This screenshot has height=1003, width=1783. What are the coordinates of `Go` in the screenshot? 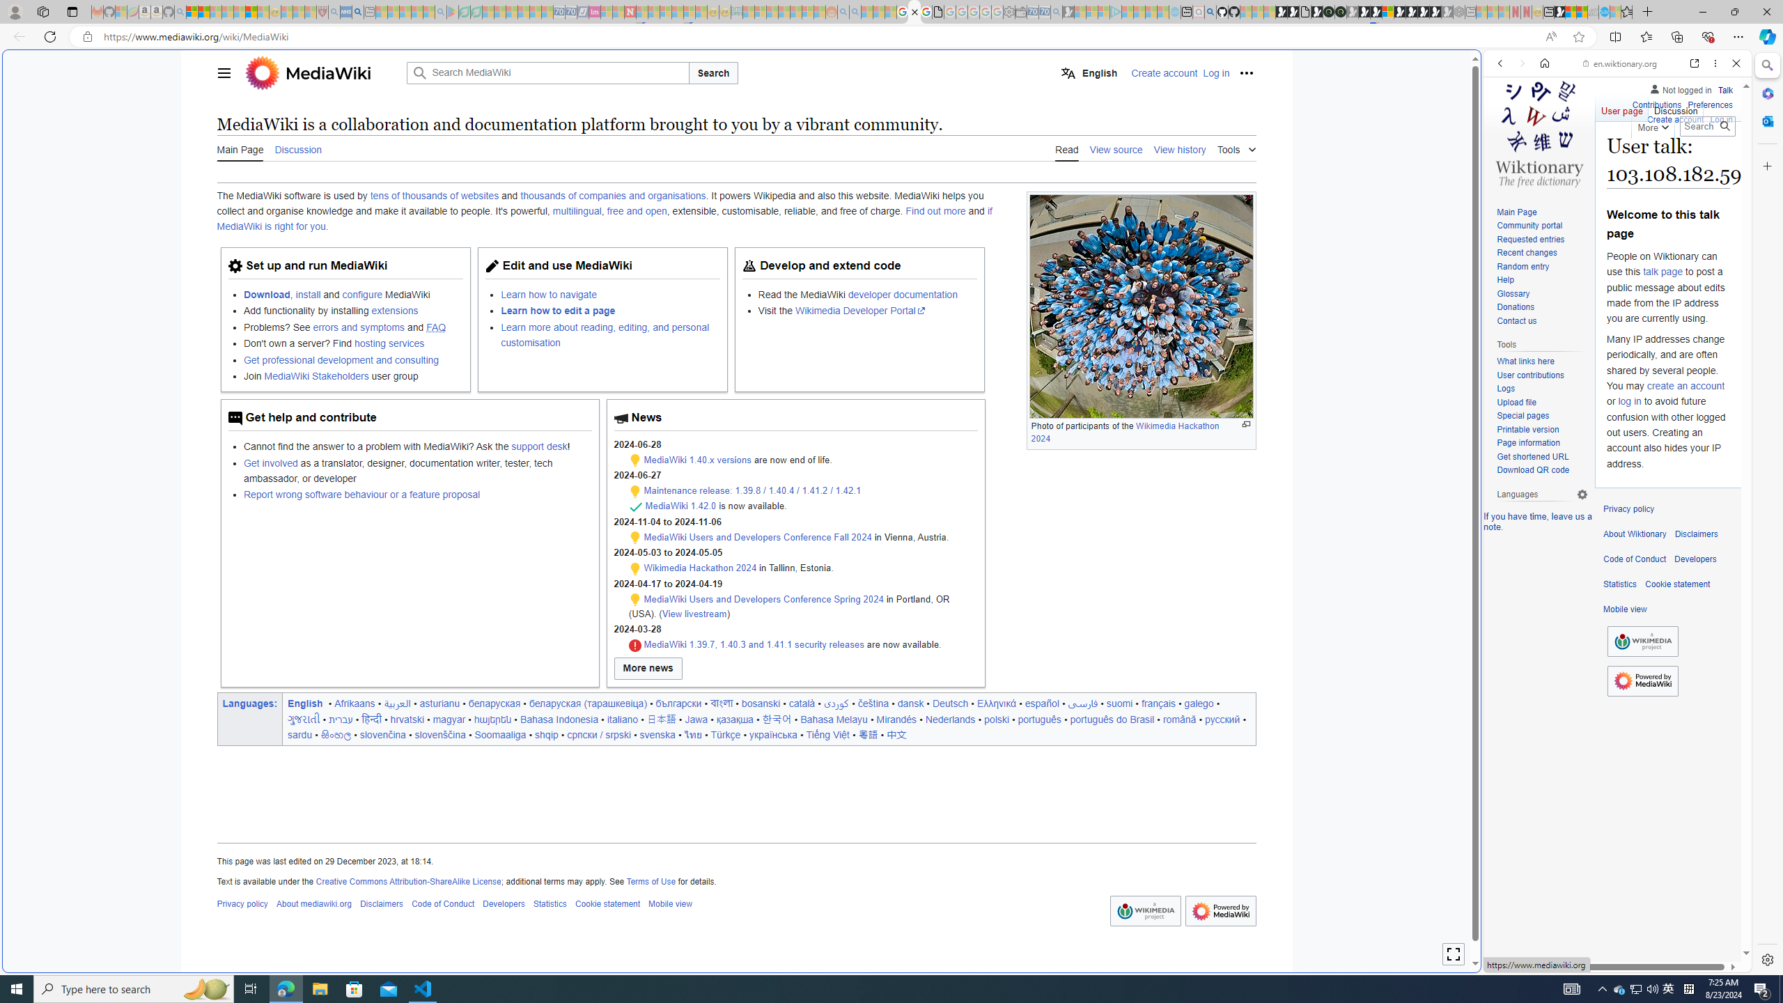 It's located at (1724, 126).